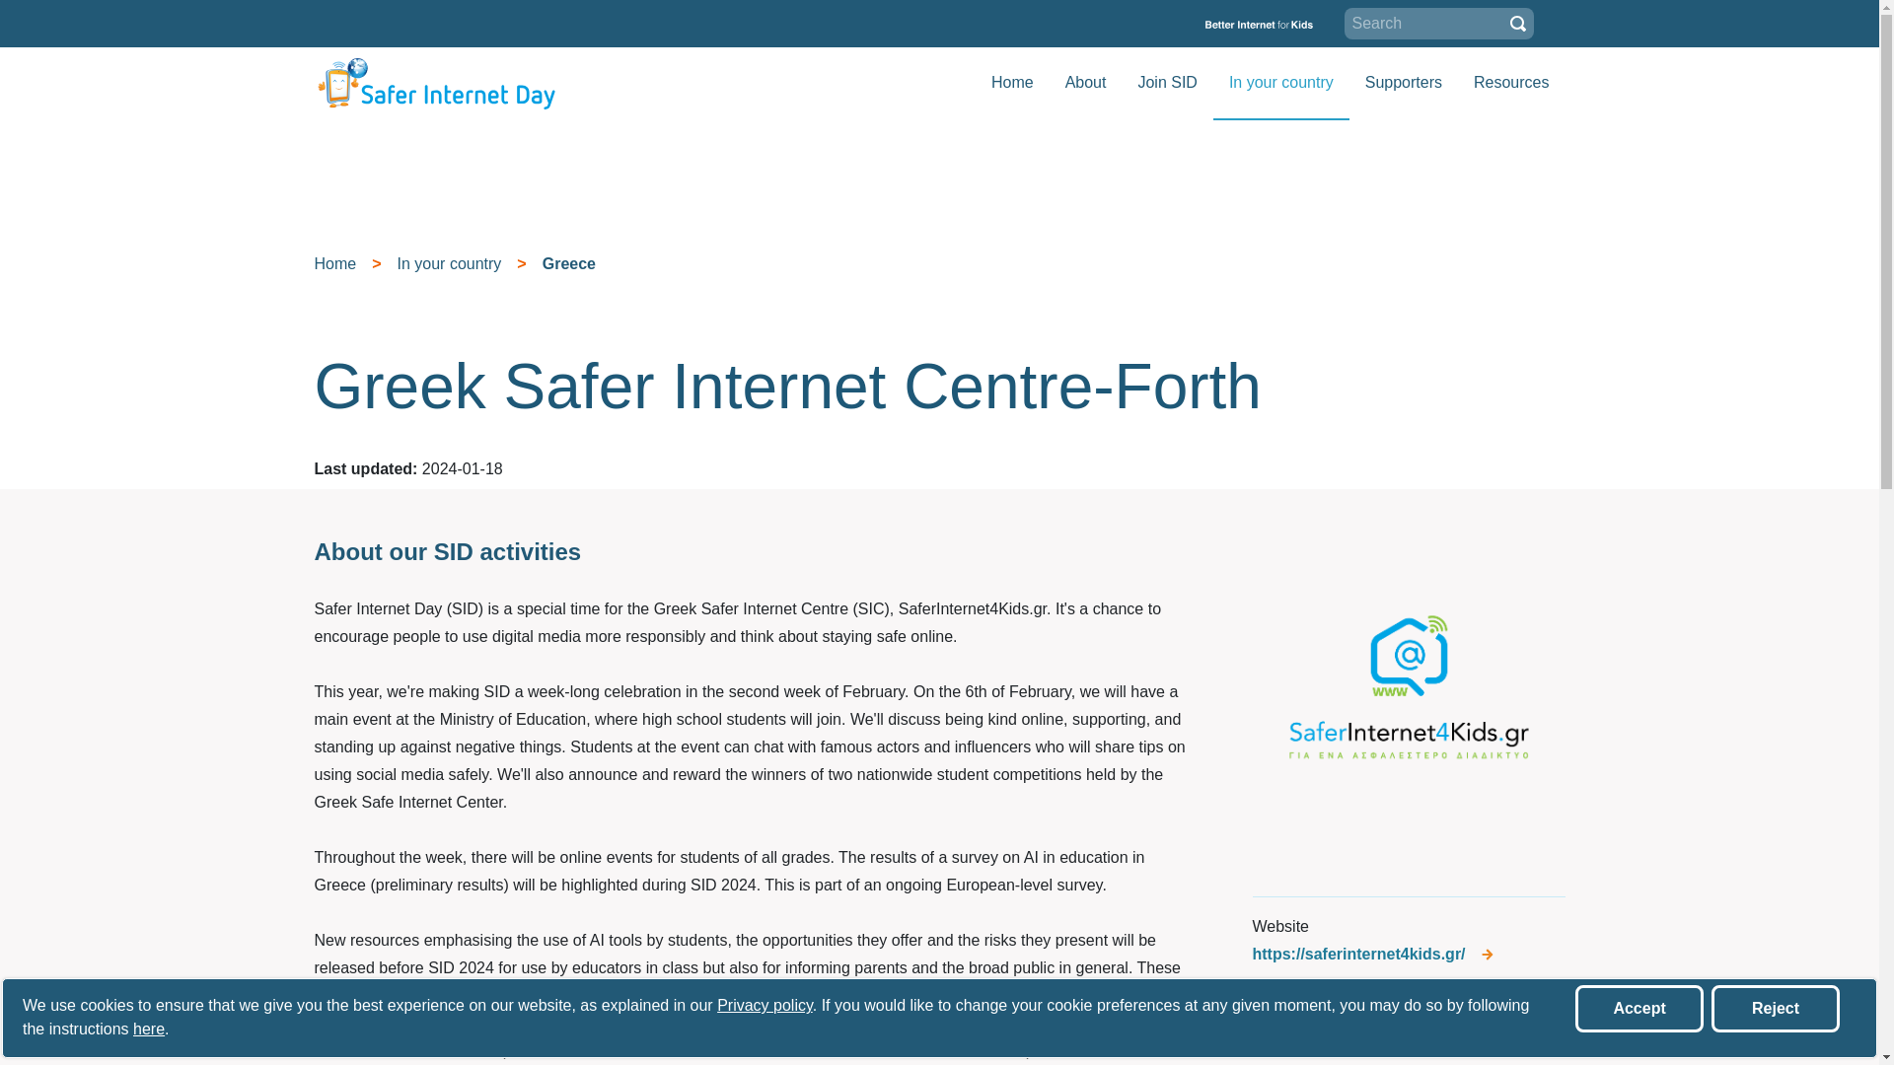 The width and height of the screenshot is (1894, 1065). I want to click on Accept, so click(1639, 1008).